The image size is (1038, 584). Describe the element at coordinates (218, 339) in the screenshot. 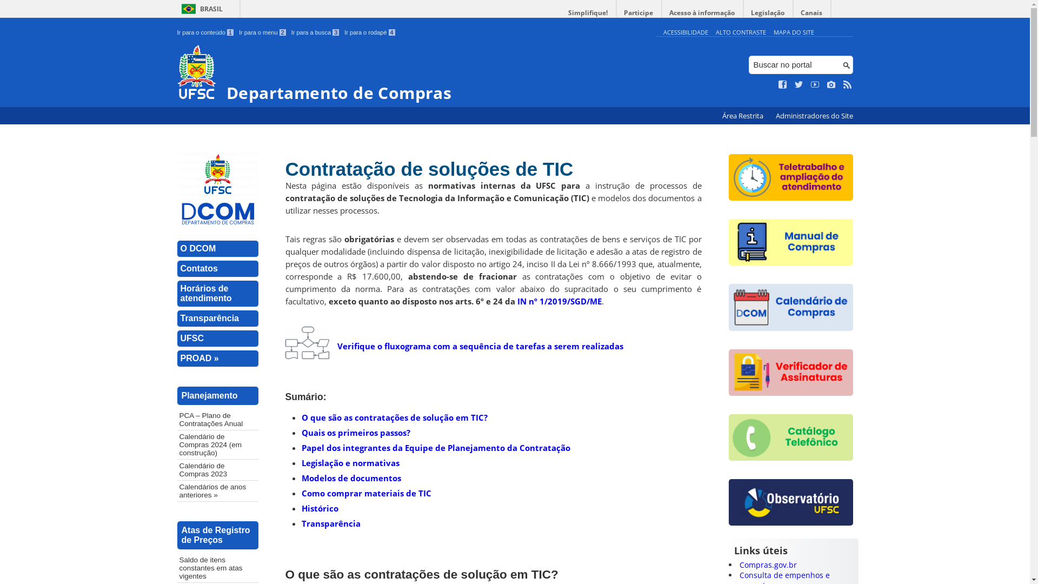

I see `UFSC` at that location.